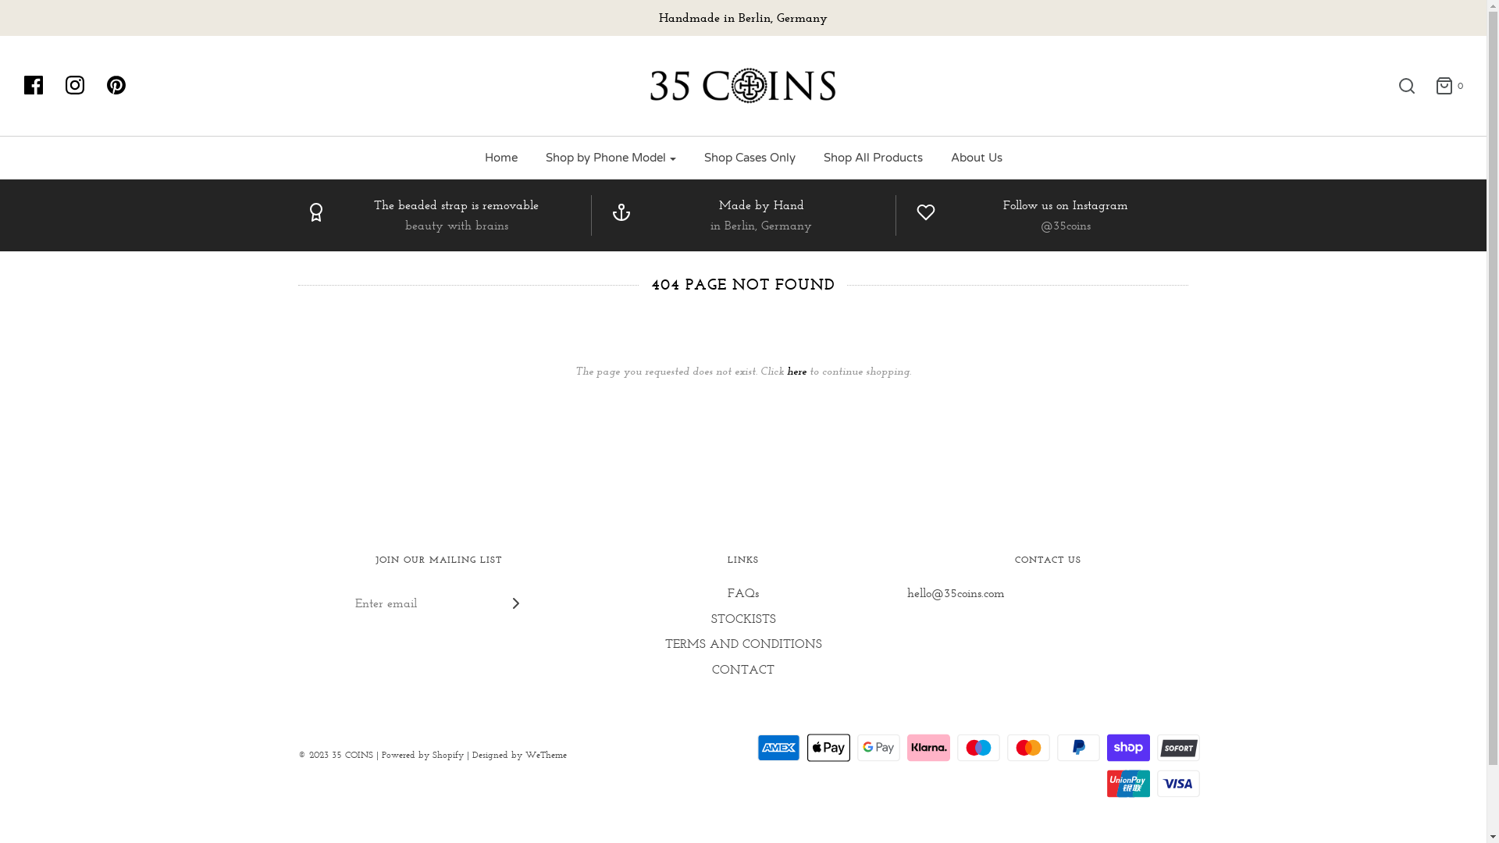 This screenshot has width=1499, height=843. What do you see at coordinates (501, 158) in the screenshot?
I see `Home` at bounding box center [501, 158].